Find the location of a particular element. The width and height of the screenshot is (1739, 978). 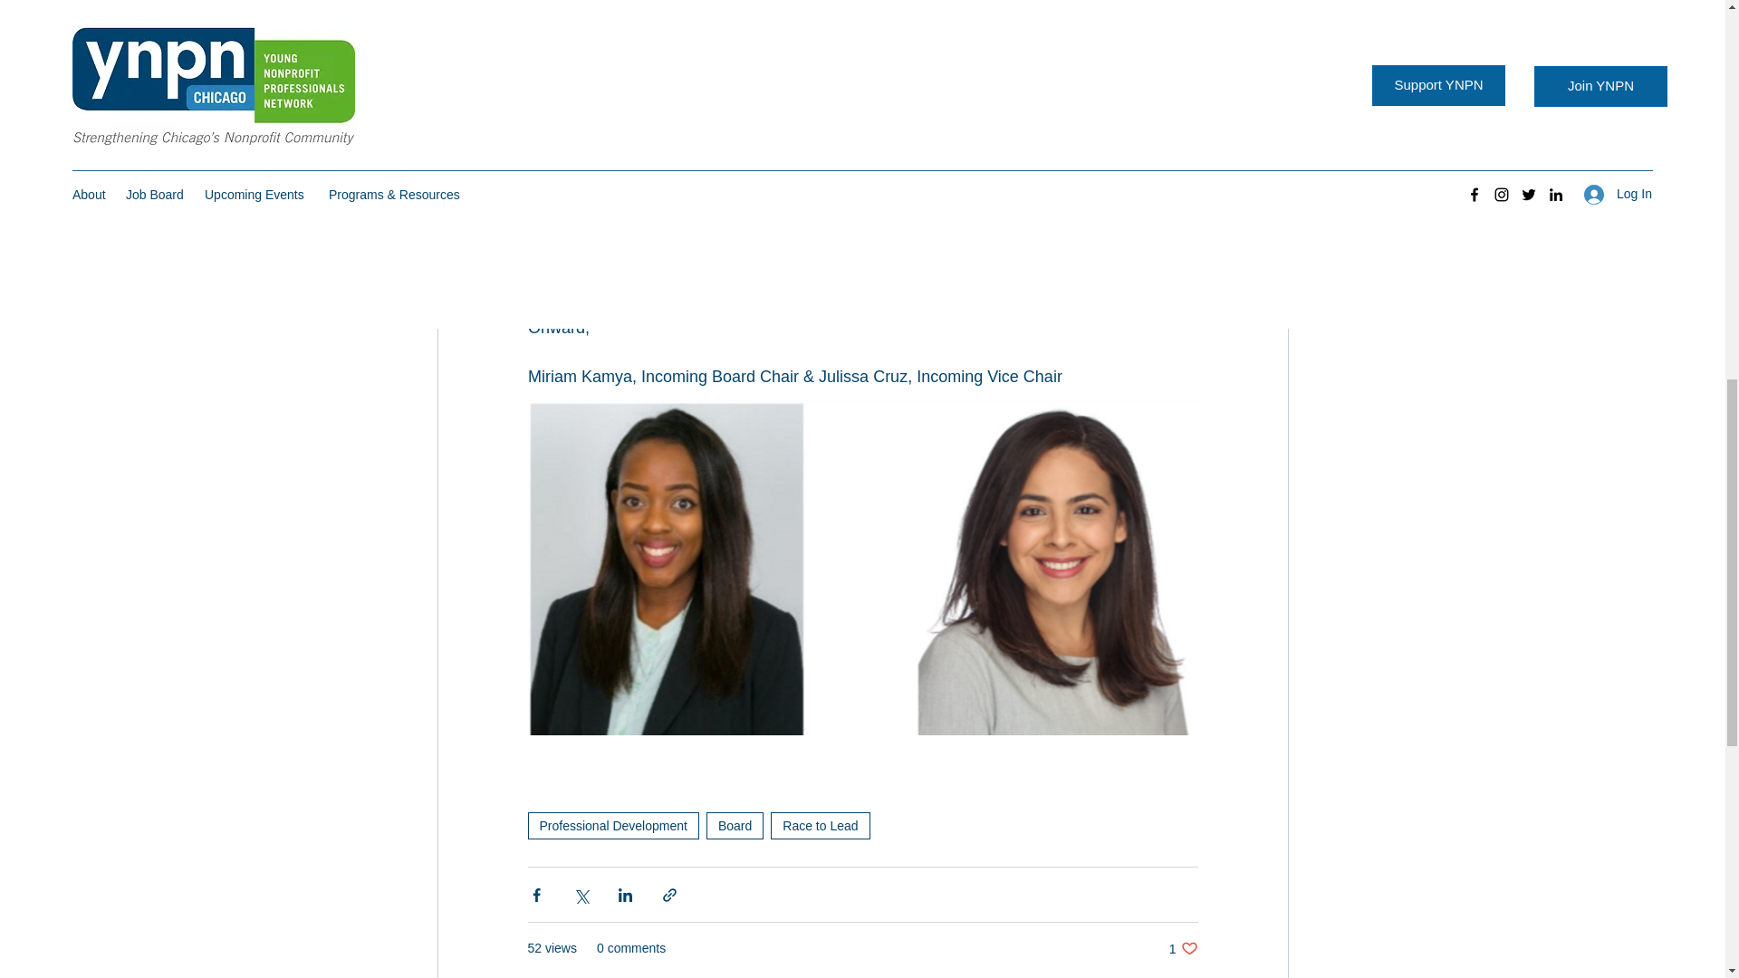

Board is located at coordinates (612, 826).